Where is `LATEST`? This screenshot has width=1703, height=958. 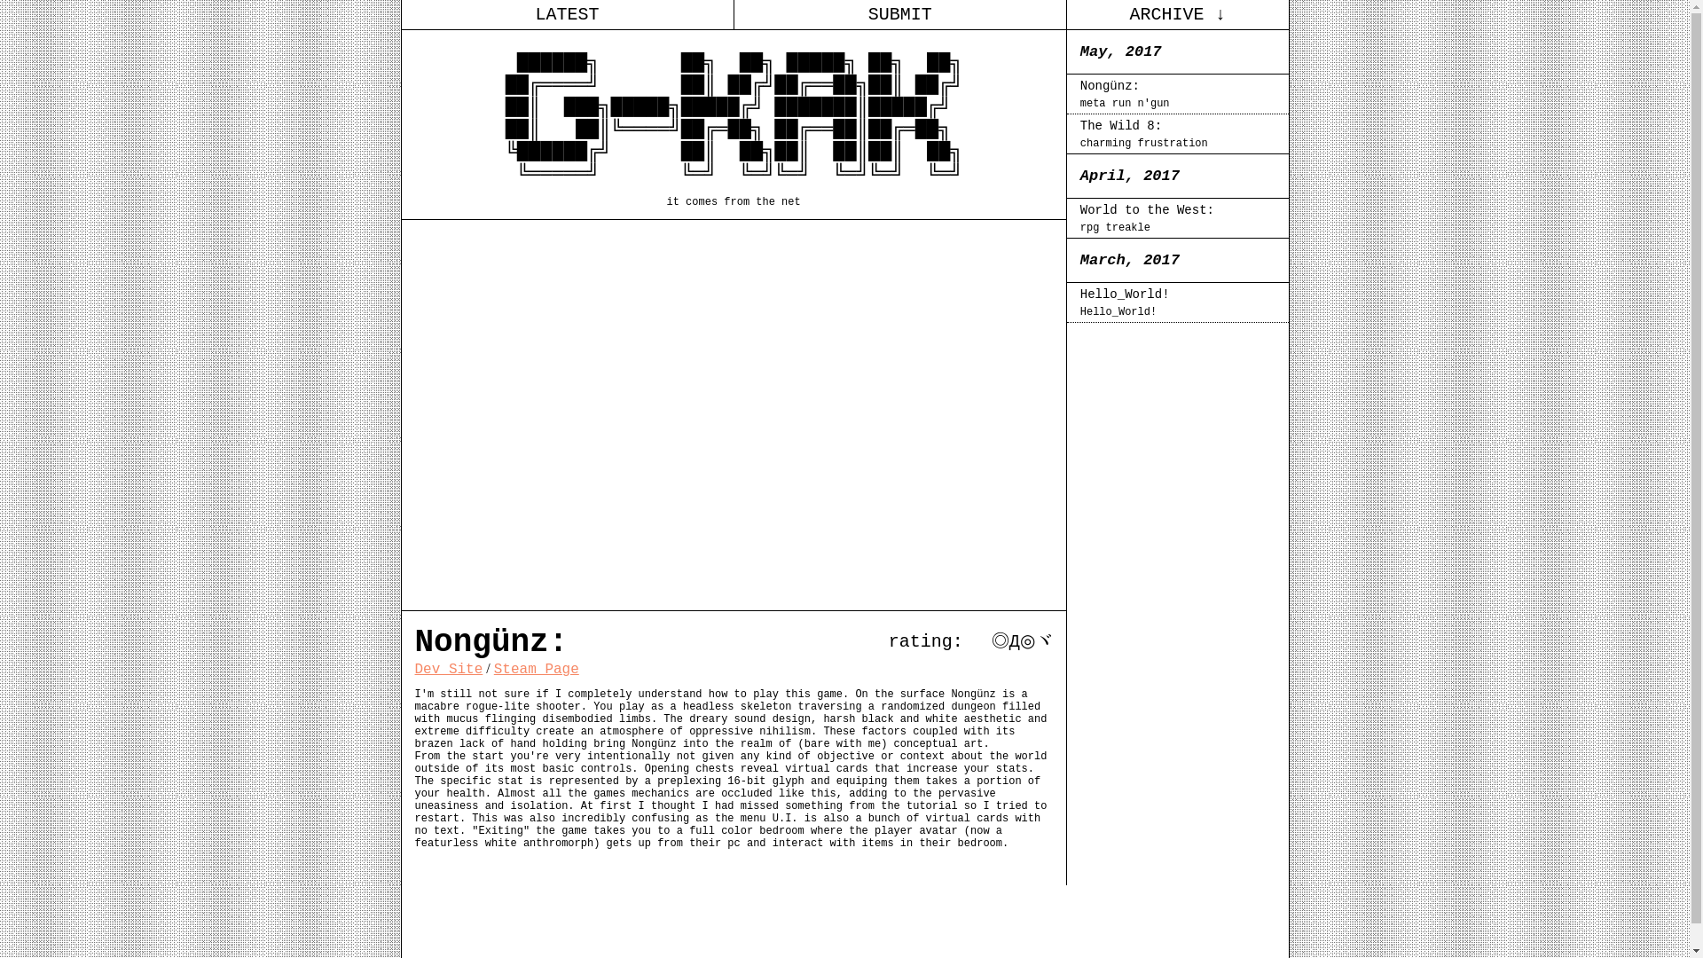
LATEST is located at coordinates (1178, 135).